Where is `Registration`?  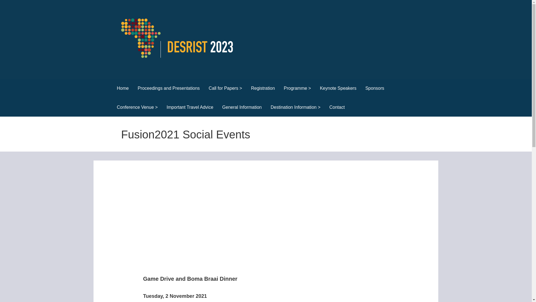 Registration is located at coordinates (263, 88).